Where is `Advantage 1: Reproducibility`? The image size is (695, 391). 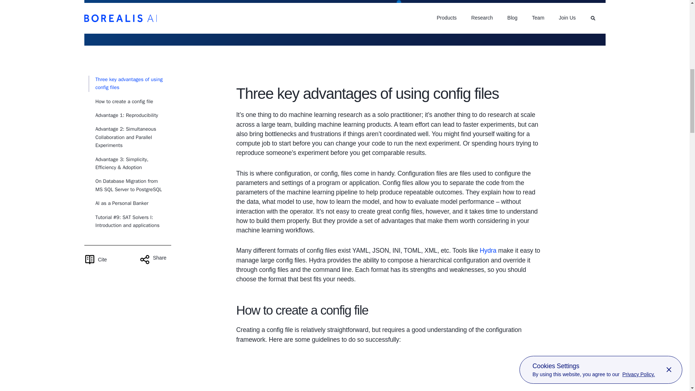
Advantage 1: Reproducibility is located at coordinates (123, 115).